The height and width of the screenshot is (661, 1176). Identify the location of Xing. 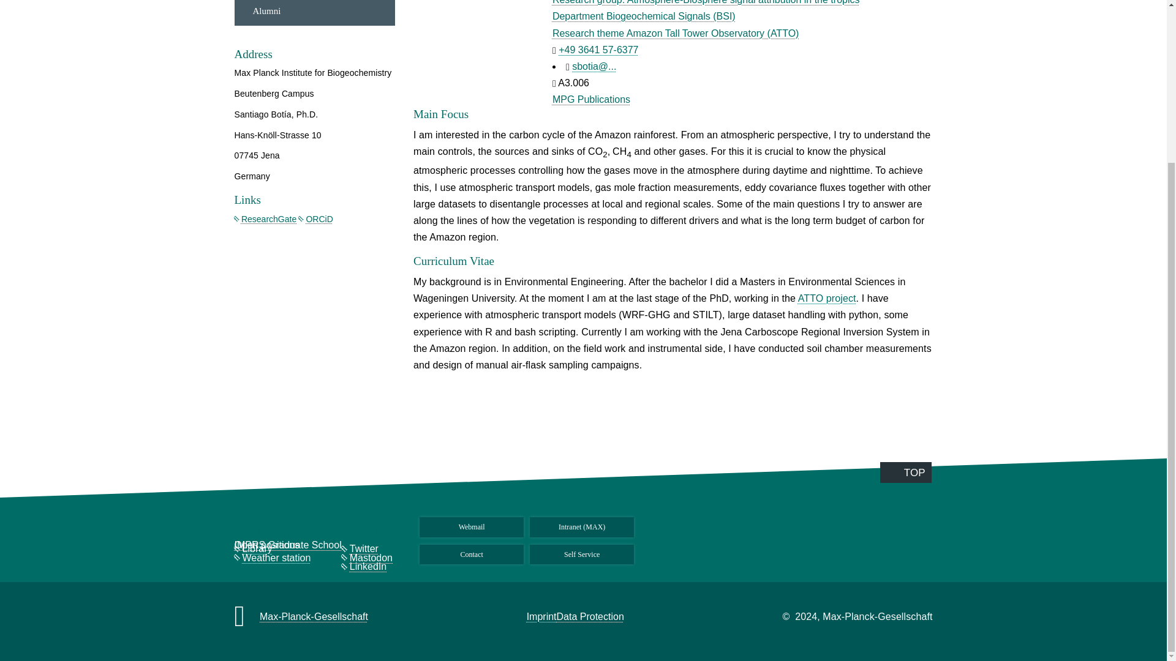
(951, 52).